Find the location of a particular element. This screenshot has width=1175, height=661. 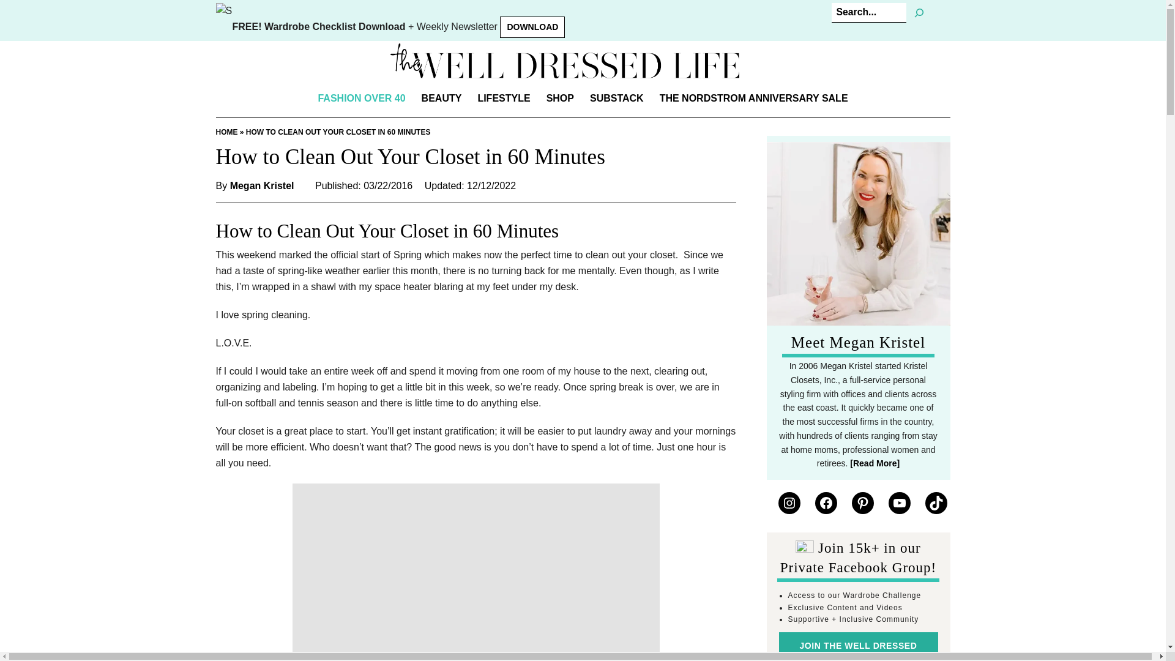

The Well Dressed Life is located at coordinates (564, 61).